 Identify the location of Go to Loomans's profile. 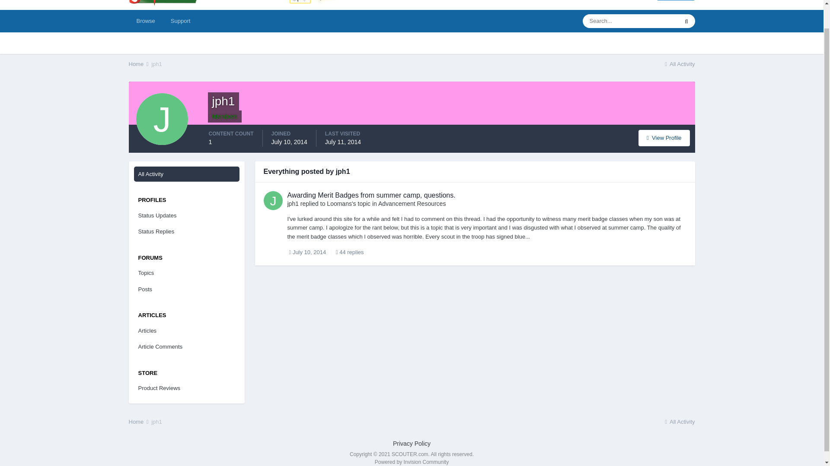
(339, 204).